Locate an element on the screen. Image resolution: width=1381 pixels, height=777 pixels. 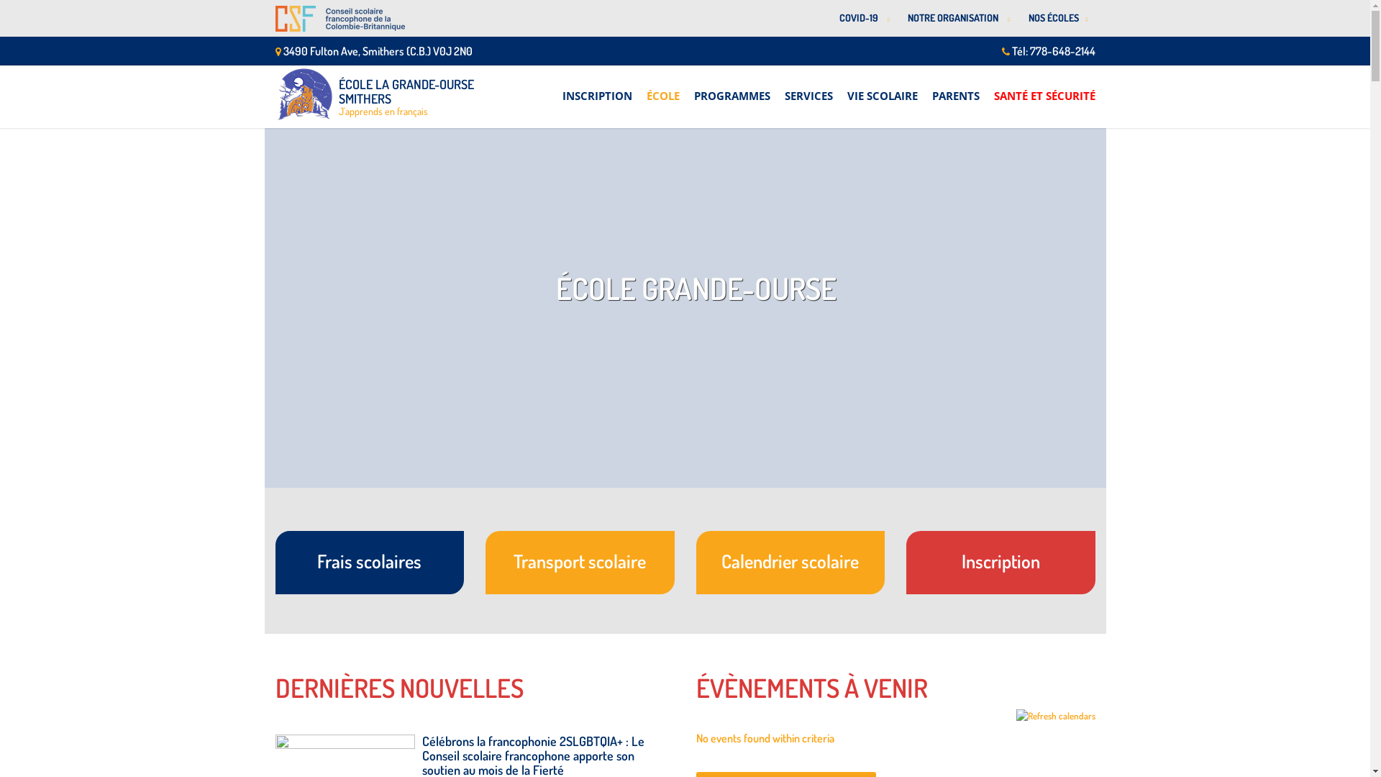
Refresh calendars Remote file had no modifications.  is located at coordinates (1055, 717).